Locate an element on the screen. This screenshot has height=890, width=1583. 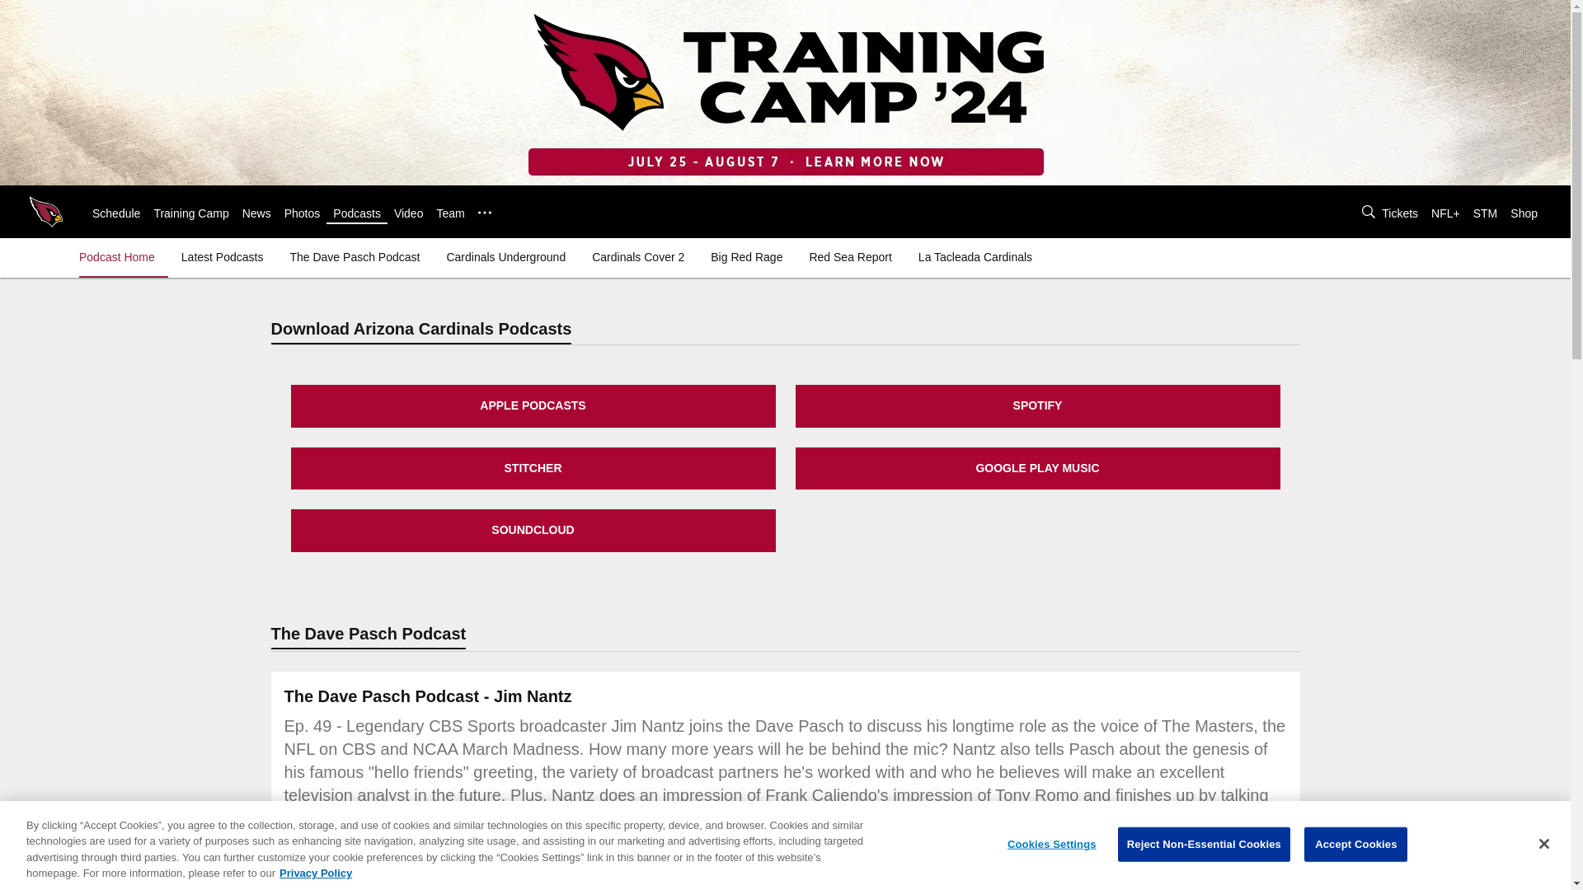
Podcasts is located at coordinates (356, 213).